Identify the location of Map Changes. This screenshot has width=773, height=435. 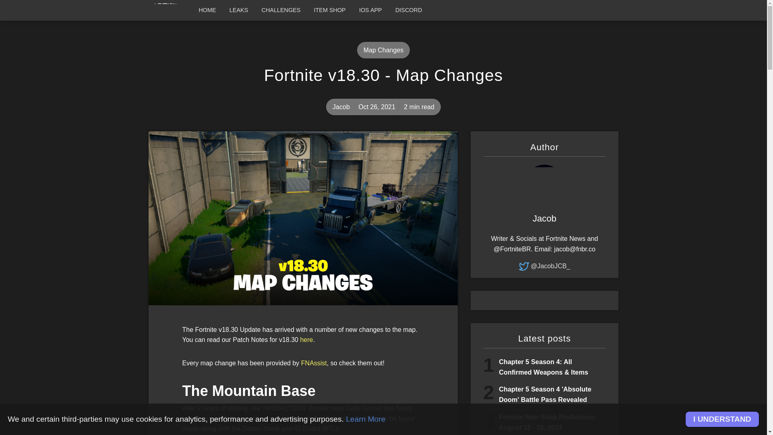
(384, 50).